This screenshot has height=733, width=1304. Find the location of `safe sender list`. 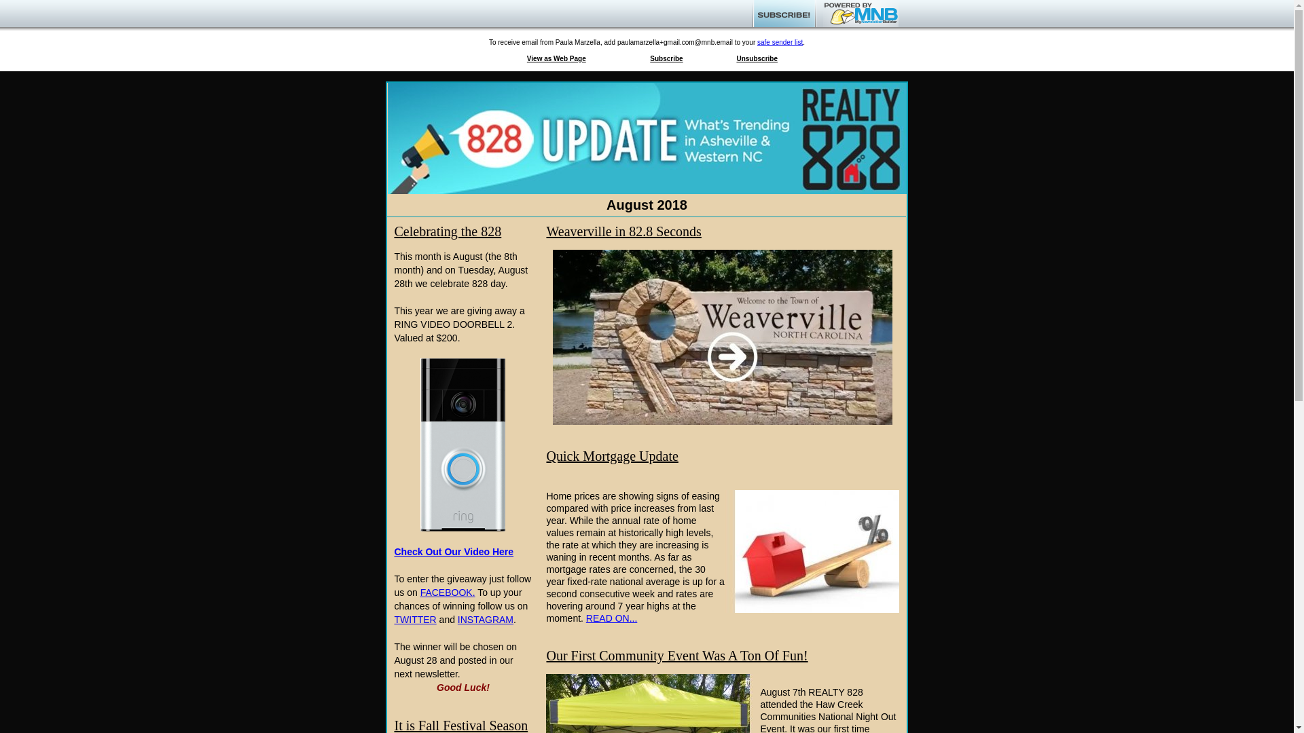

safe sender list is located at coordinates (780, 42).